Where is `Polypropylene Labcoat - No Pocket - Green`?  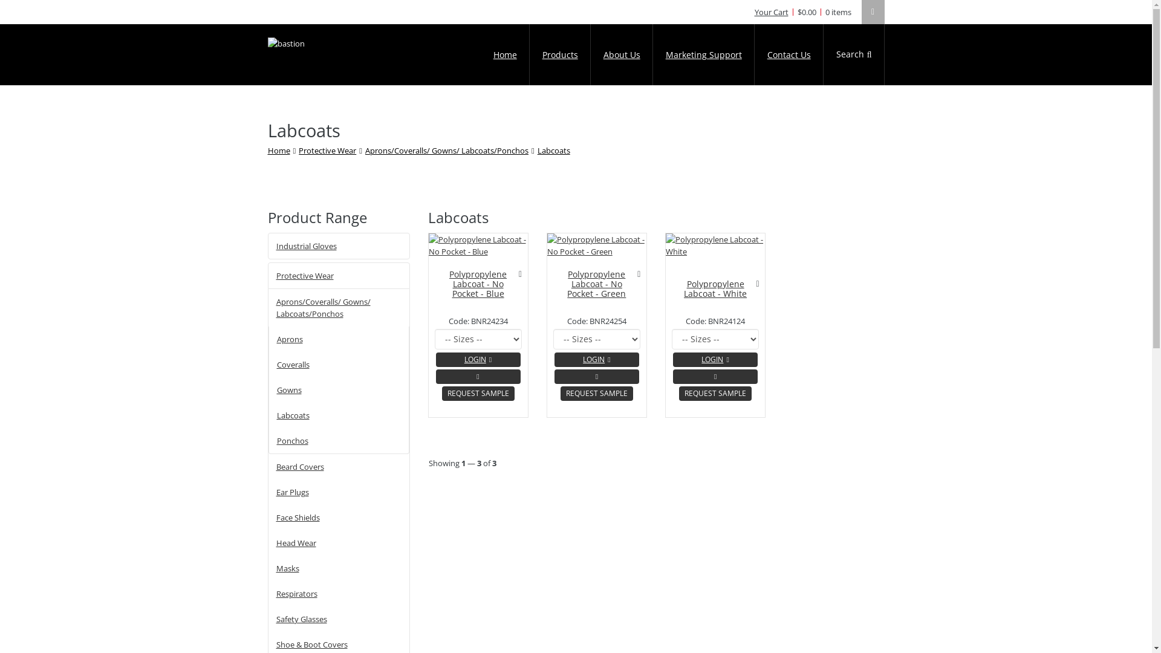 Polypropylene Labcoat - No Pocket - Green is located at coordinates (597, 284).